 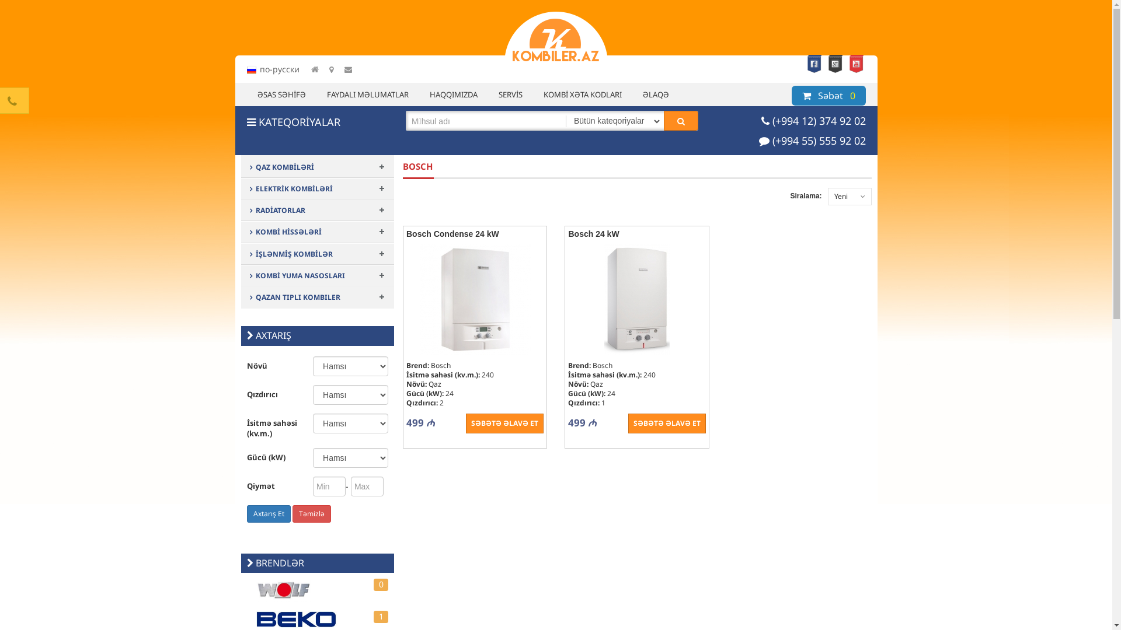 What do you see at coordinates (475, 233) in the screenshot?
I see `Bosch Condense 24 kW` at bounding box center [475, 233].